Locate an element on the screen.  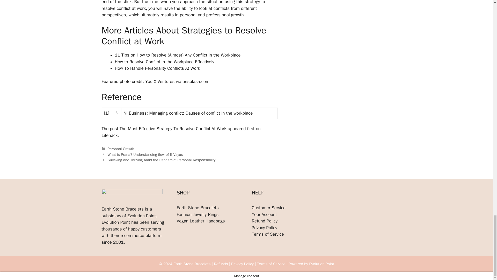
Personal Growth is located at coordinates (121, 149).